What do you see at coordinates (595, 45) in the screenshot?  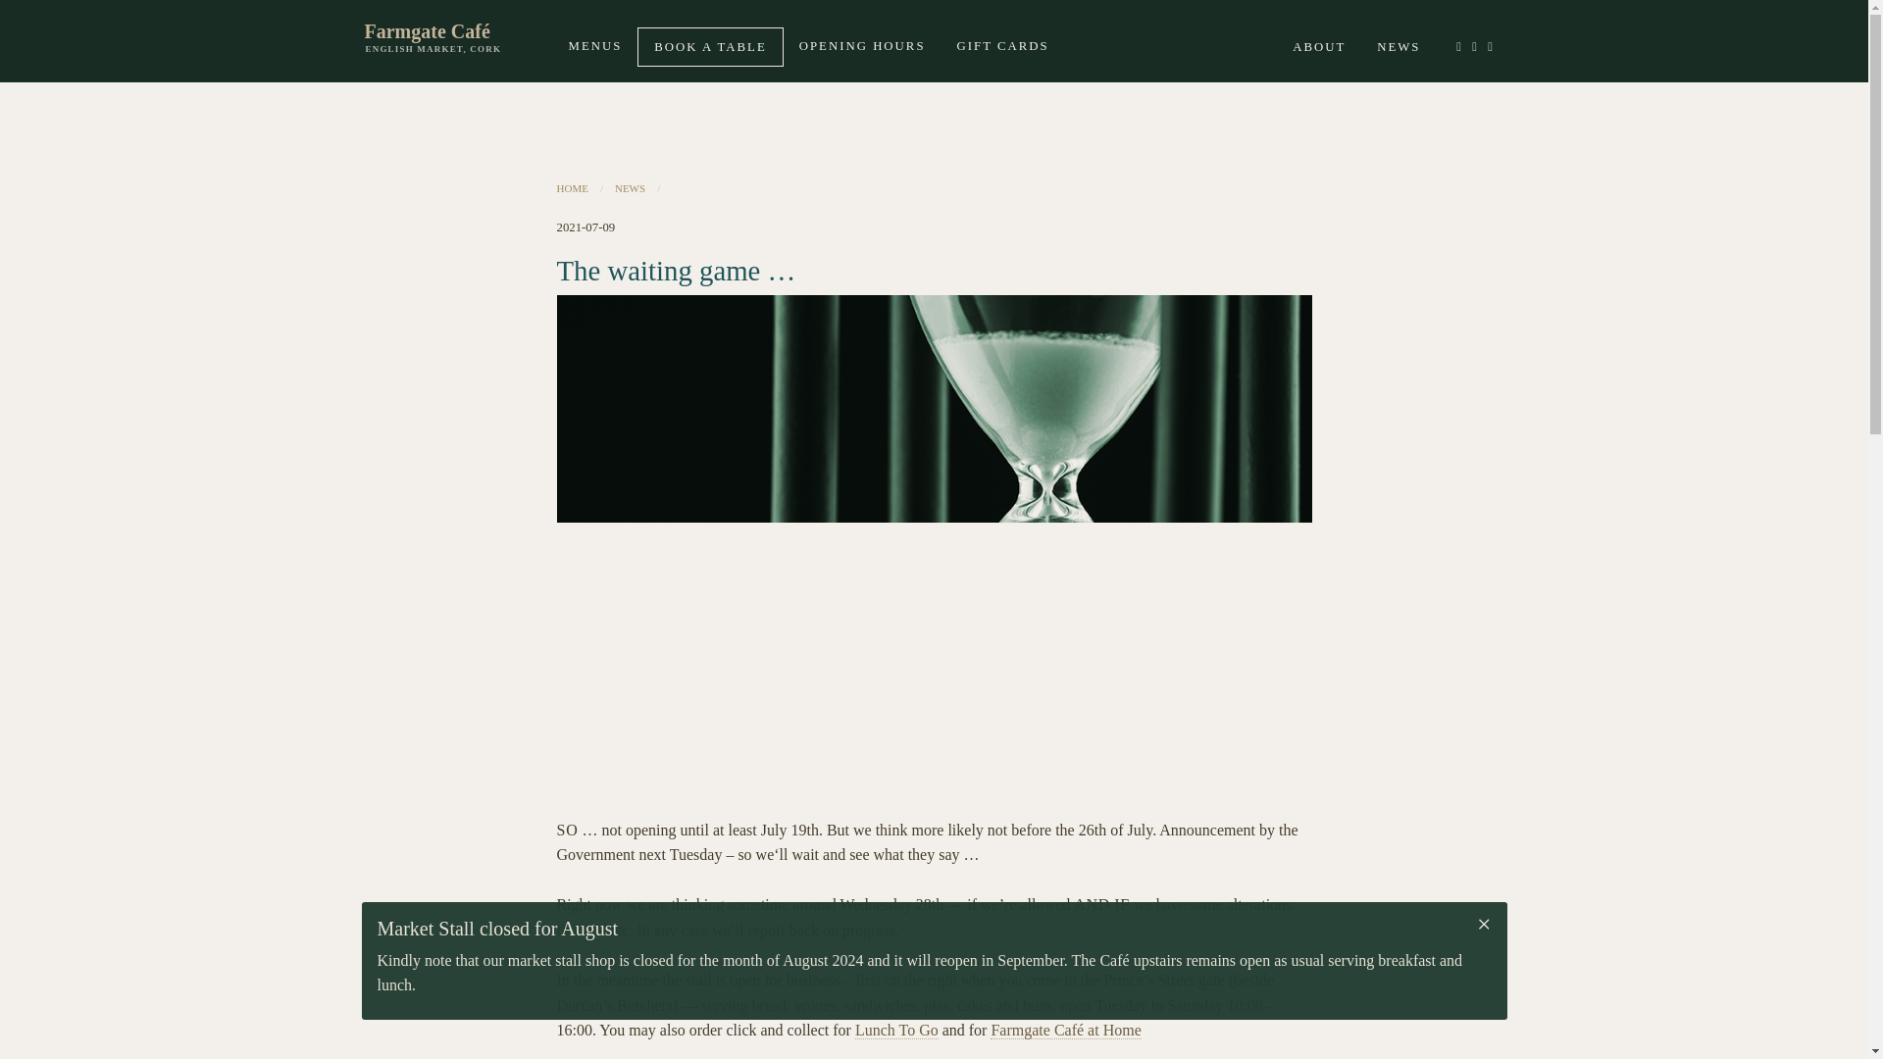 I see `MENUS` at bounding box center [595, 45].